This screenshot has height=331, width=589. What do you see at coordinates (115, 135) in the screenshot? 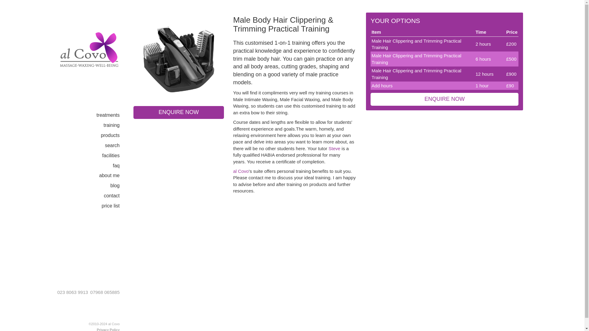
I see `products` at bounding box center [115, 135].